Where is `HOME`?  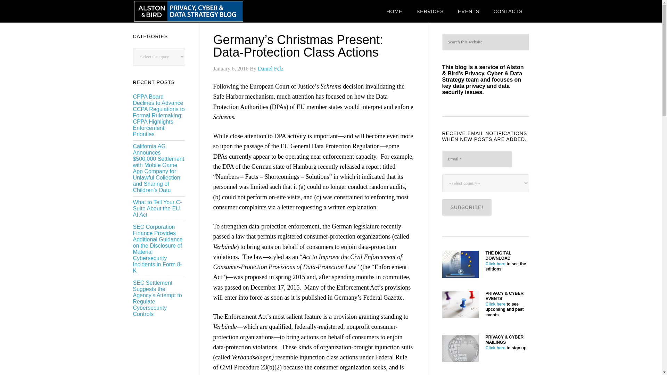
HOME is located at coordinates (394, 11).